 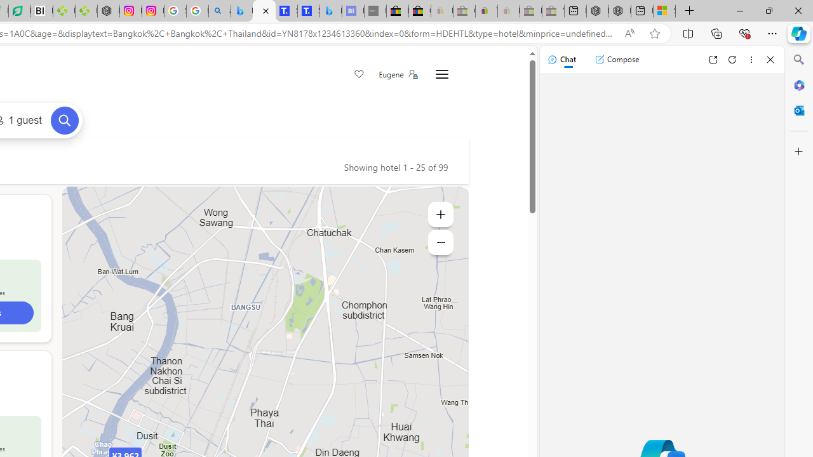 I want to click on Threats and offensive language policy | eBay, so click(x=487, y=11).